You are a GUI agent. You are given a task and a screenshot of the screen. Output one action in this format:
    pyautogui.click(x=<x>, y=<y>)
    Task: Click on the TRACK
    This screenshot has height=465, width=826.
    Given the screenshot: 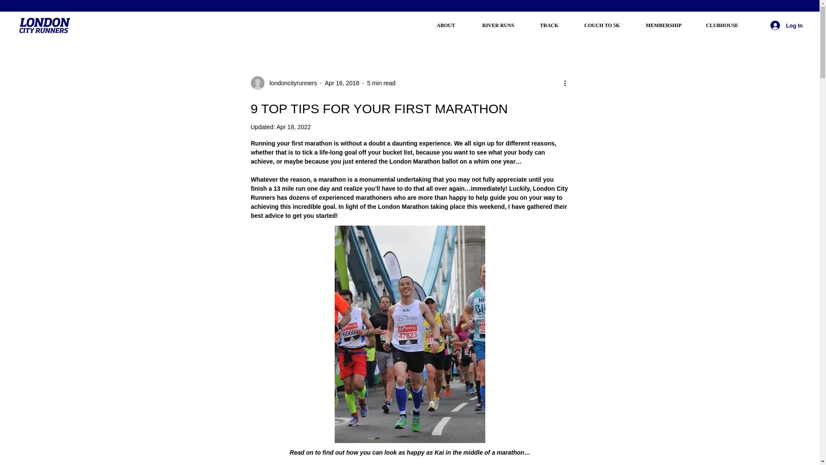 What is the action you would take?
    pyautogui.click(x=555, y=25)
    